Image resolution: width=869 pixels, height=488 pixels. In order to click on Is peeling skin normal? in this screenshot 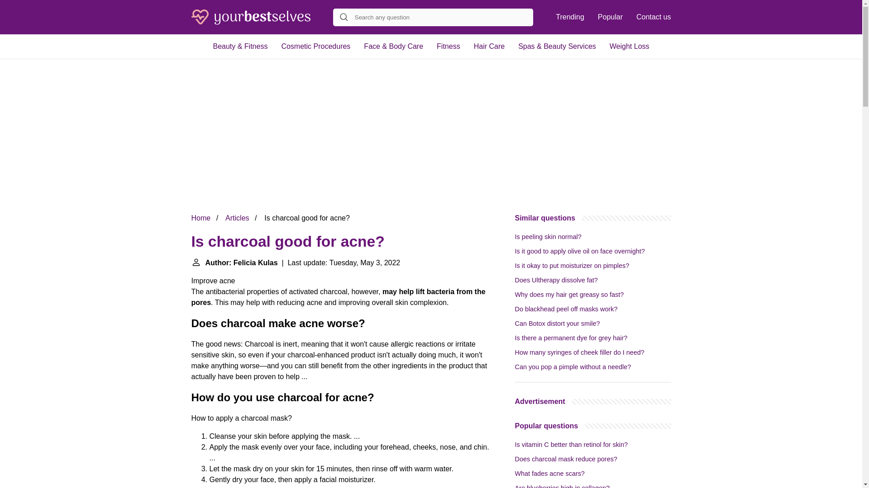, I will do `click(548, 237)`.